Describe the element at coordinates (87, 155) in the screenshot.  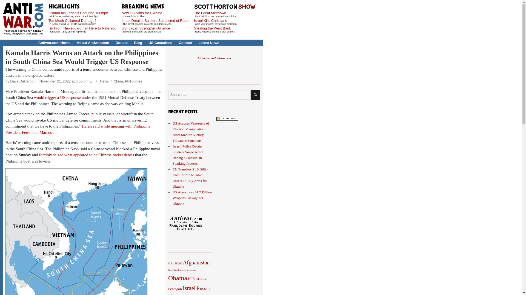
I see `forcibly seized what appeared to be Chinese rocket debris` at that location.